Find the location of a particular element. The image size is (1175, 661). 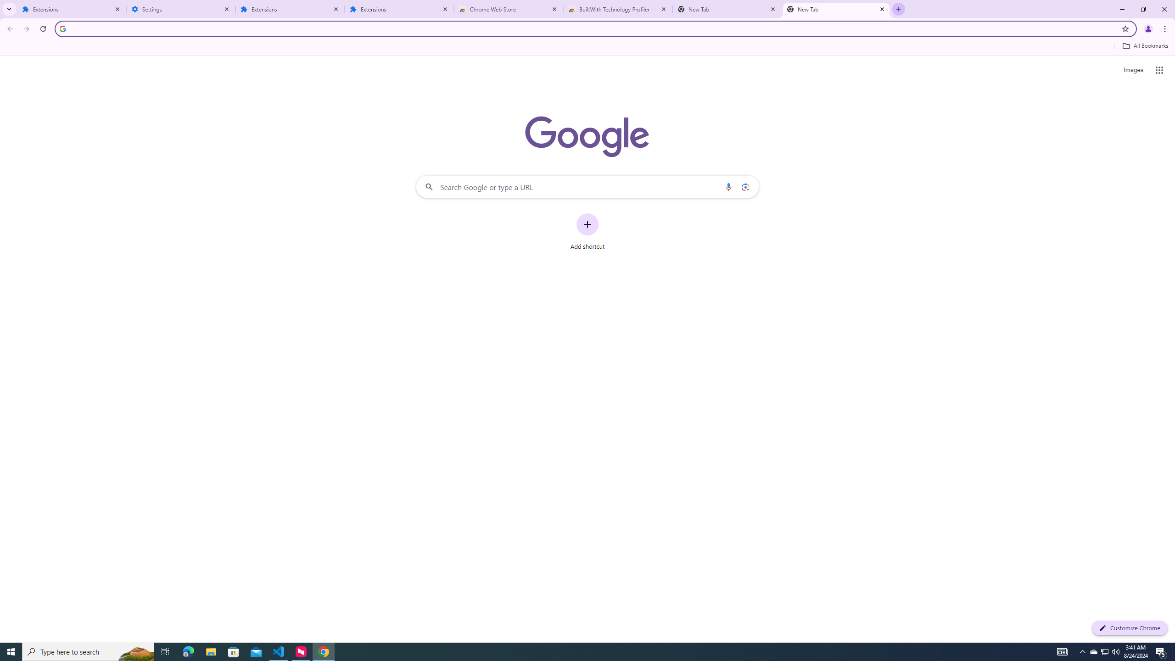

Settings is located at coordinates (181, 9).